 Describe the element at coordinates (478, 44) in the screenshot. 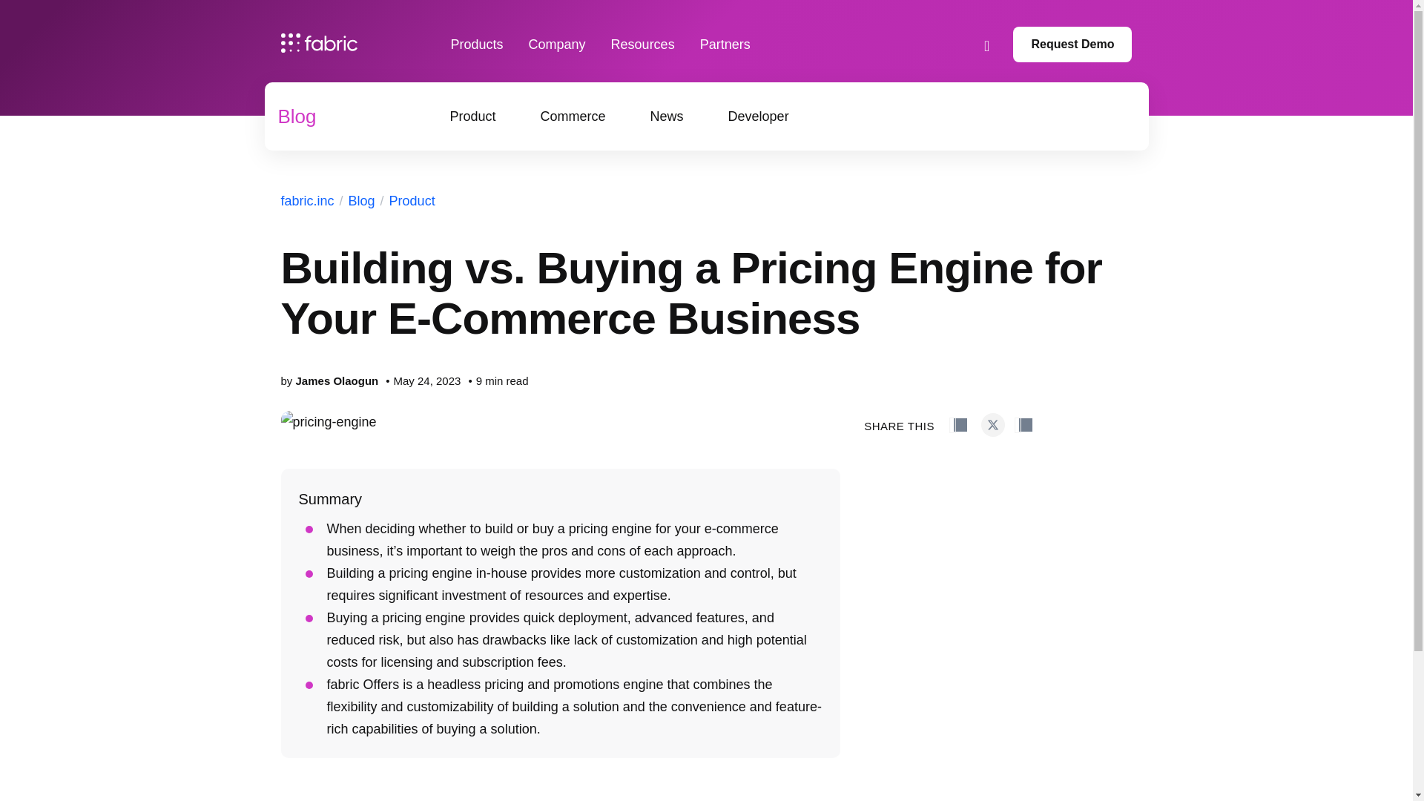

I see `Products` at that location.